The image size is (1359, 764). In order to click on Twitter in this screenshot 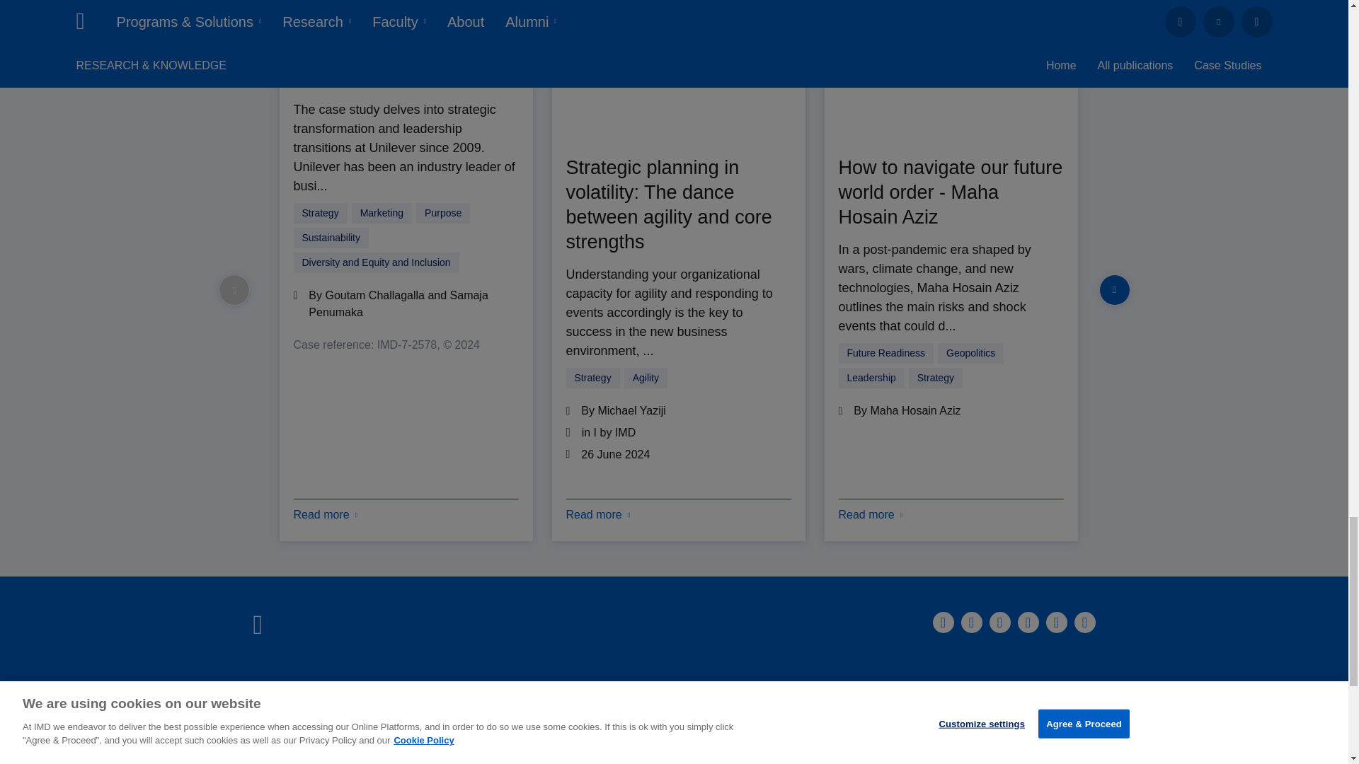, I will do `click(1028, 623)`.